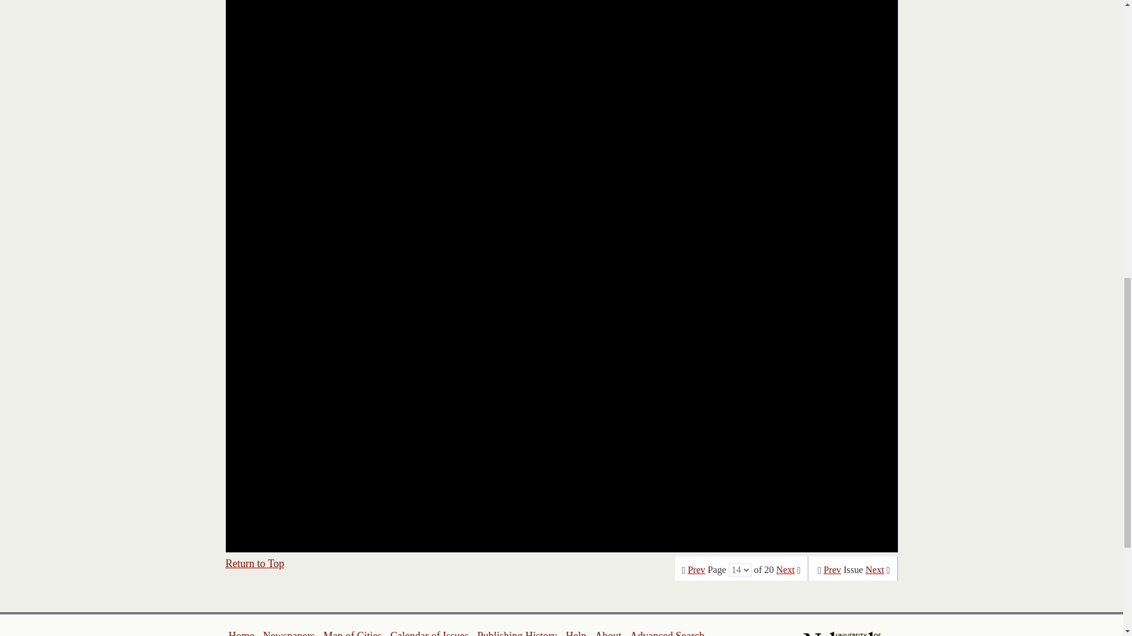 The image size is (1132, 636). I want to click on Map of Cities, so click(352, 633).